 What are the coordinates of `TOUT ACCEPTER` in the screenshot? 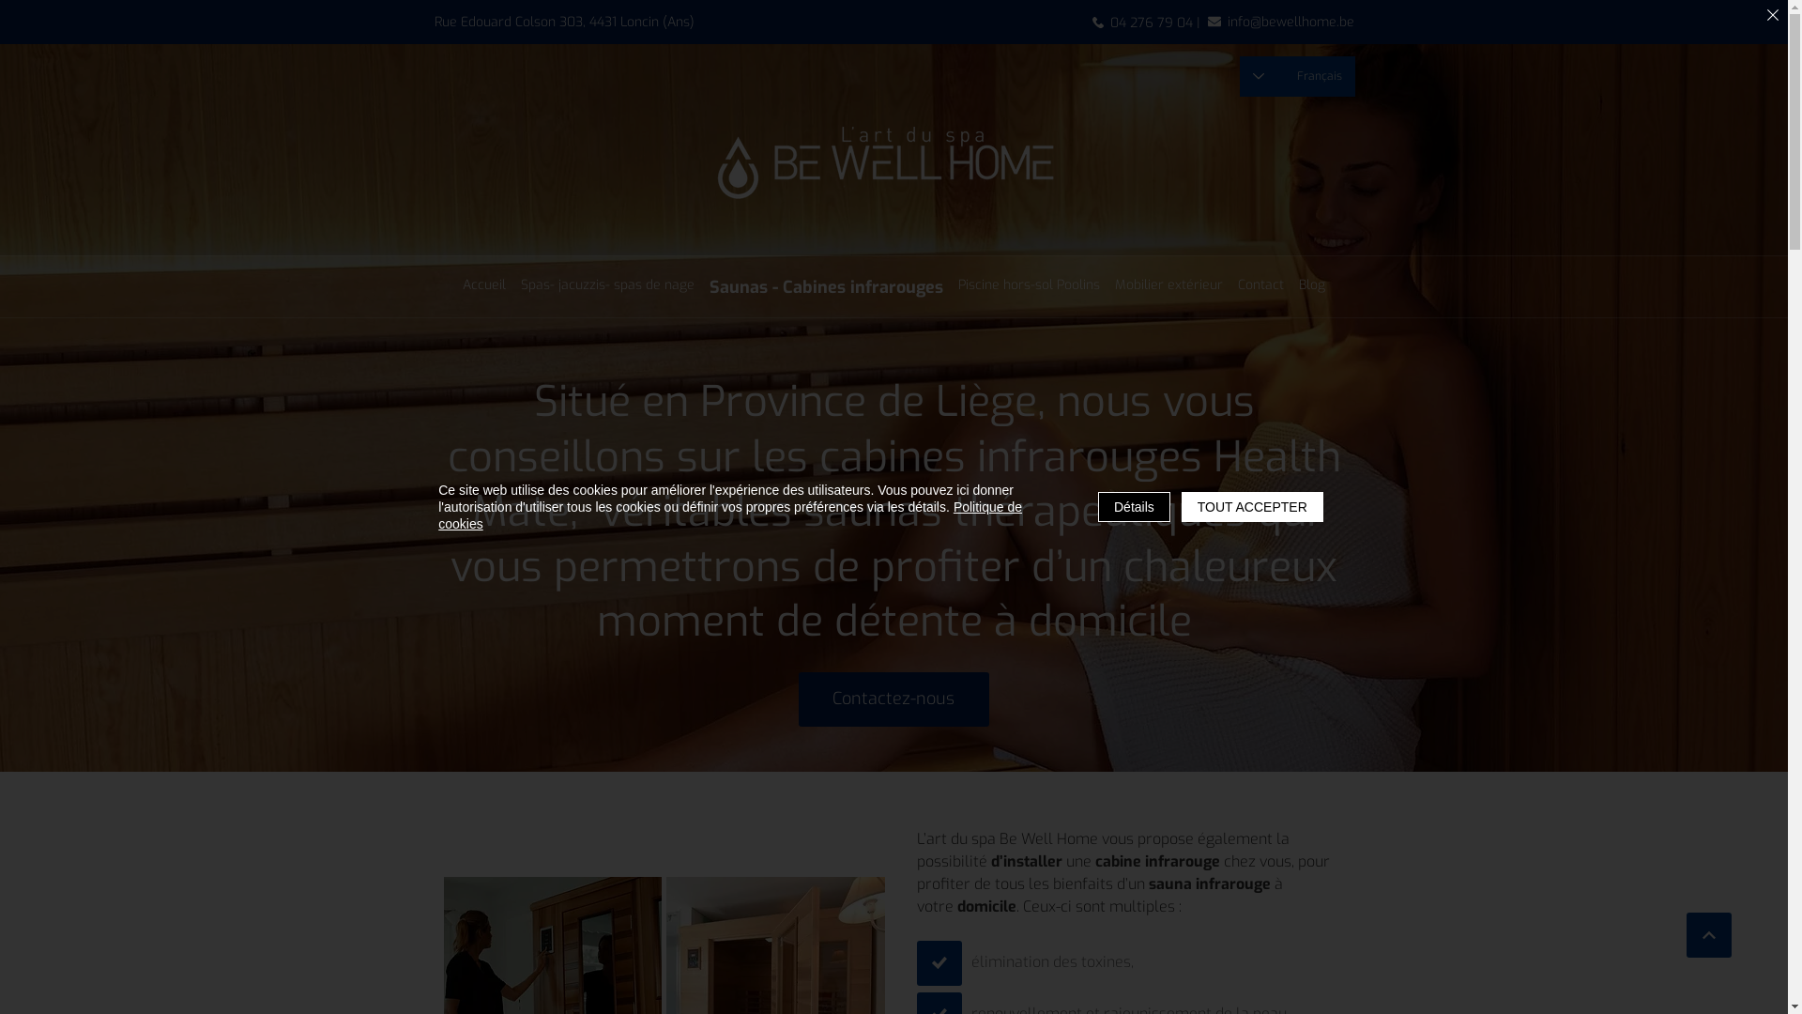 It's located at (1252, 507).